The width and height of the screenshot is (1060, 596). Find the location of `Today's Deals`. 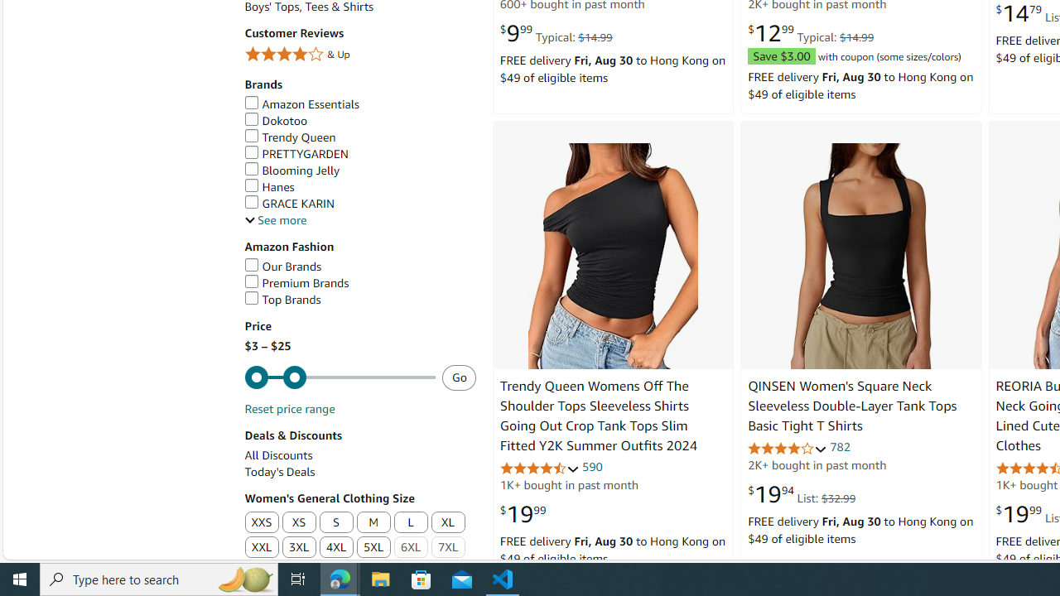

Today's Deals is located at coordinates (280, 472).